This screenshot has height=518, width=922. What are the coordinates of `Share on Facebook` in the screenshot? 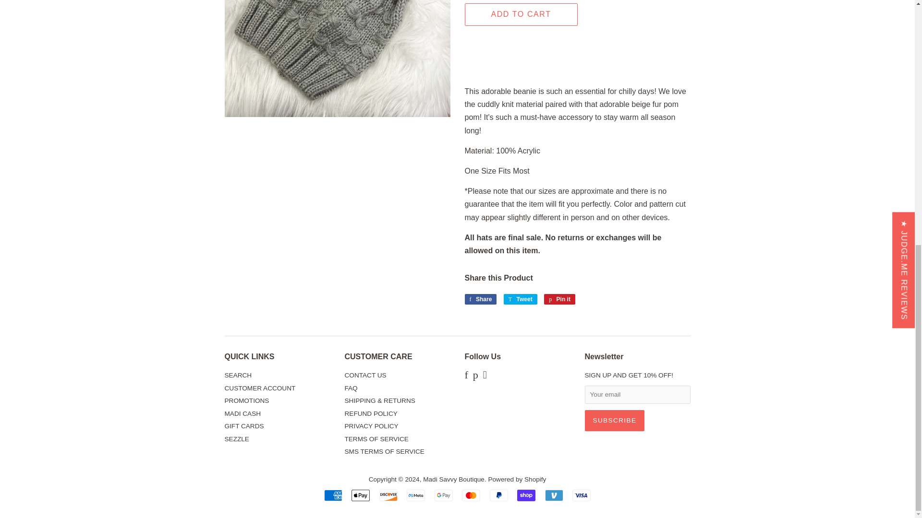 It's located at (480, 299).